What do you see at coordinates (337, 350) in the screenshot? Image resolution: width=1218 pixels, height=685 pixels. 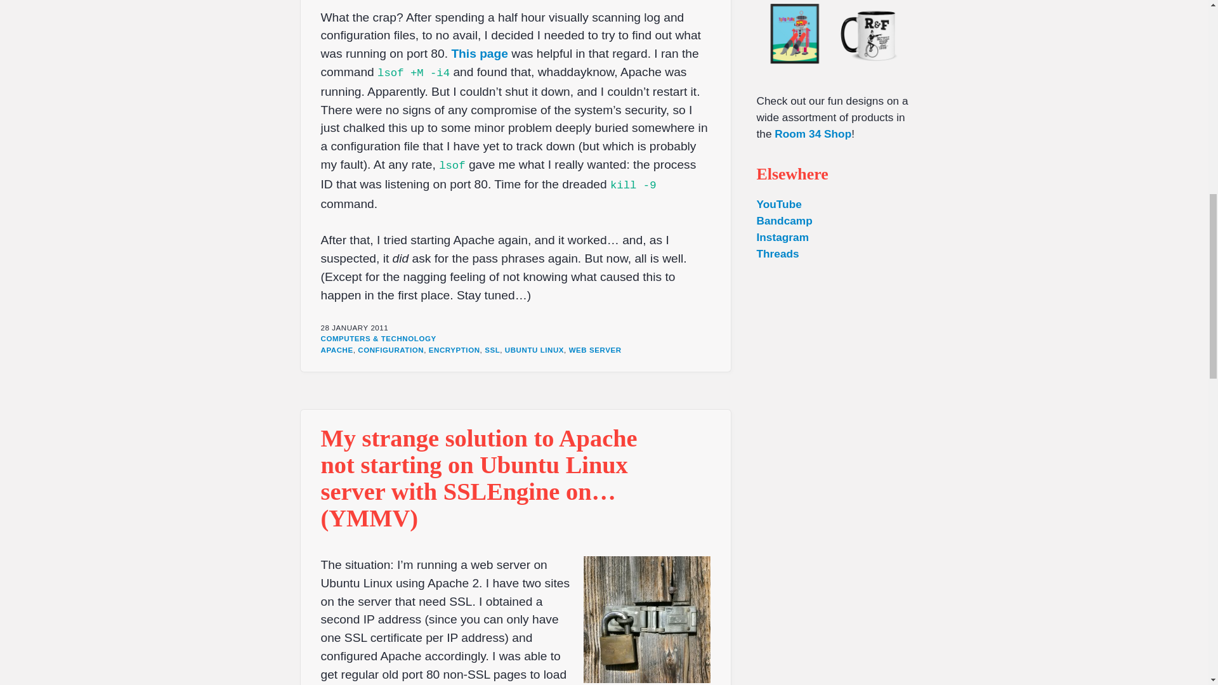 I see `APACHE` at bounding box center [337, 350].